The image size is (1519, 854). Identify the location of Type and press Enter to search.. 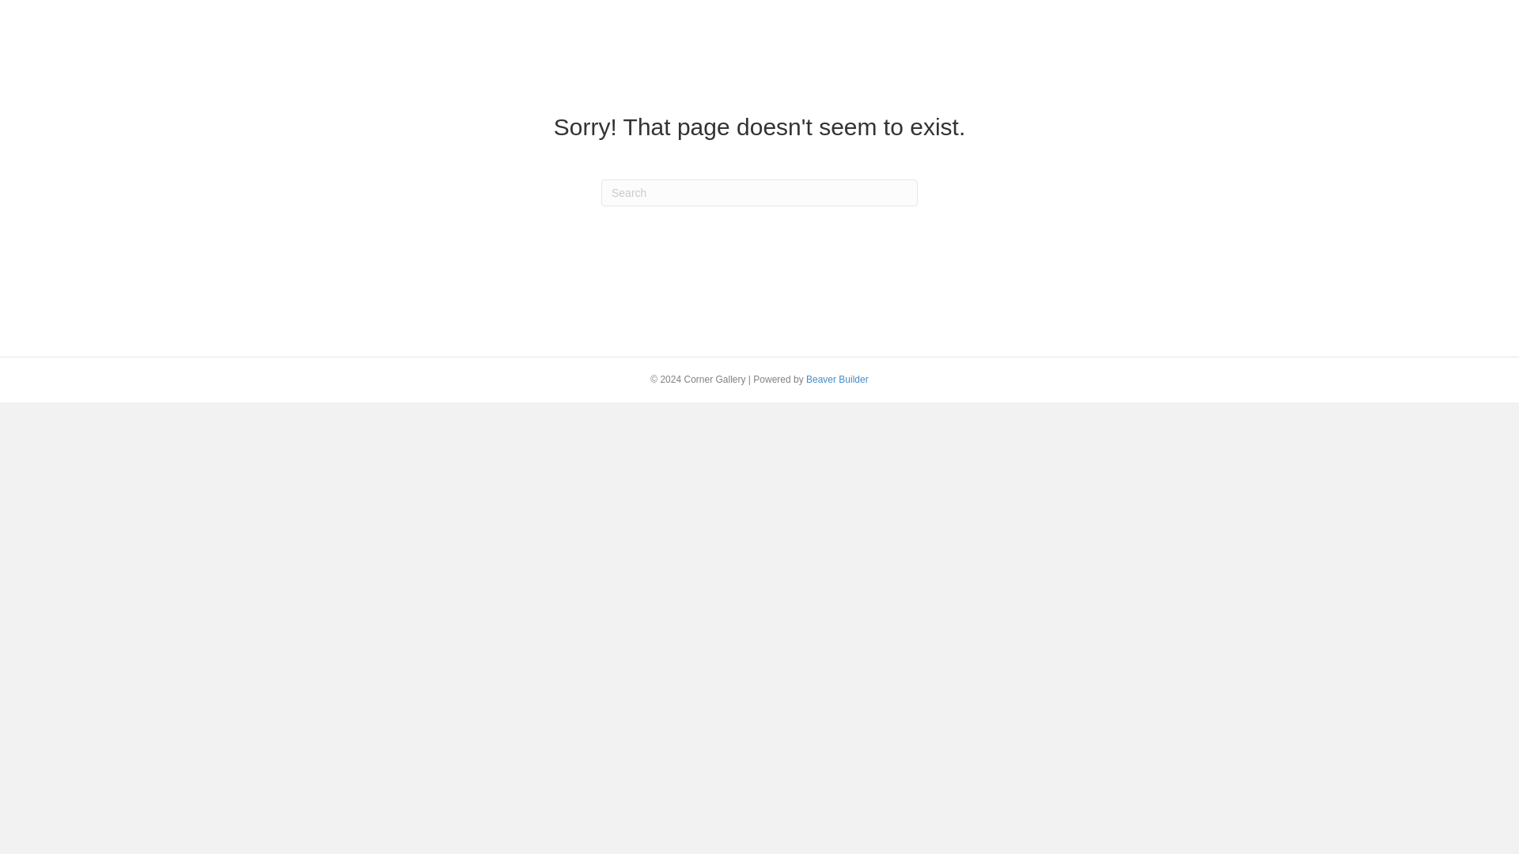
(759, 193).